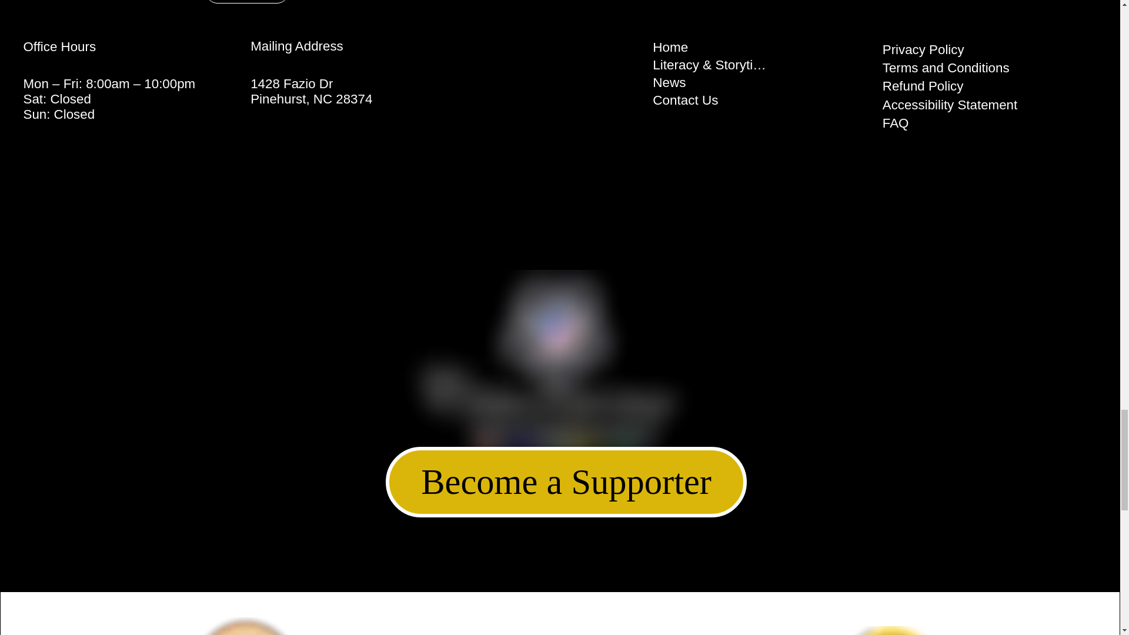 This screenshot has width=1129, height=635. What do you see at coordinates (946, 68) in the screenshot?
I see `Terms and Conditions` at bounding box center [946, 68].